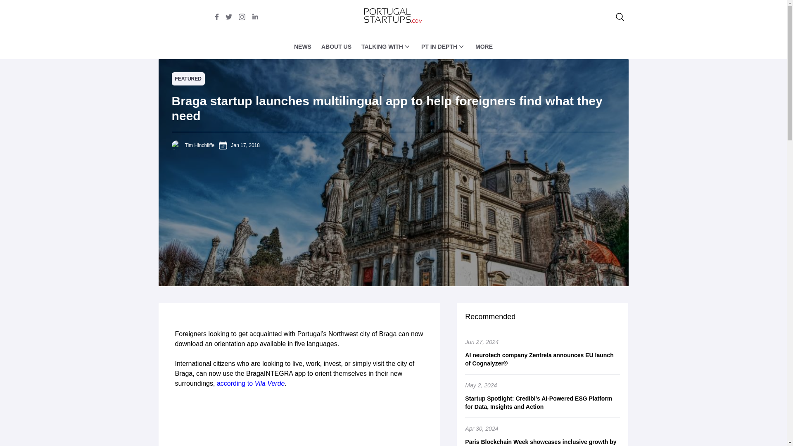 This screenshot has height=446, width=793. Describe the element at coordinates (439, 46) in the screenshot. I see `PT IN DEPTH` at that location.